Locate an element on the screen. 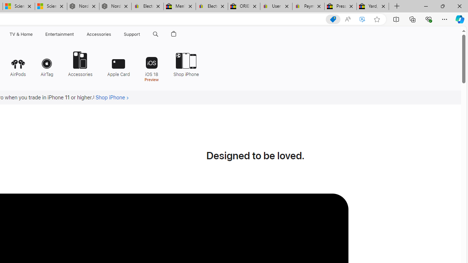 This screenshot has height=263, width=468. iOS 18 Preview is located at coordinates (151, 66).